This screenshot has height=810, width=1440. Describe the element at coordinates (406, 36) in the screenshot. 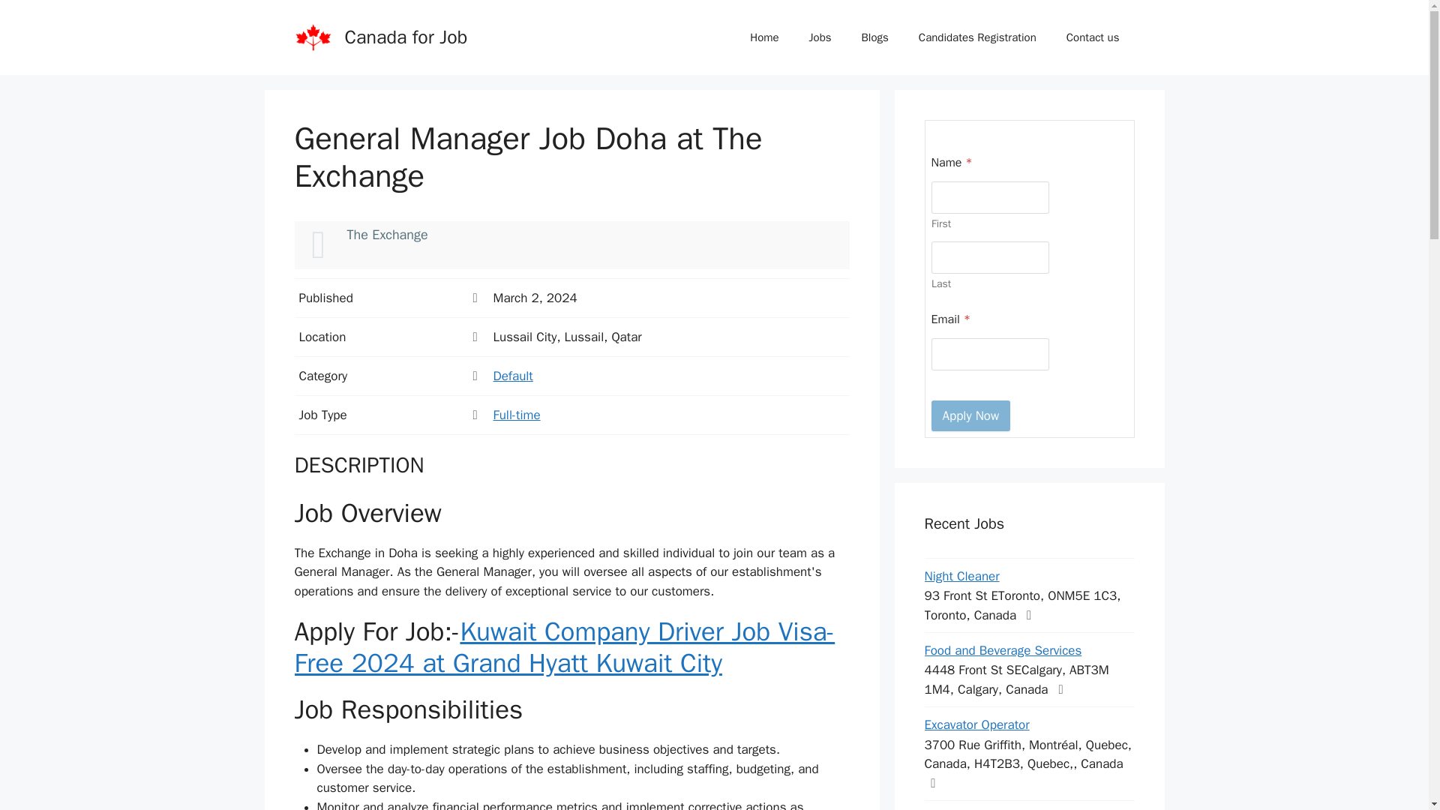

I see `Canada for Job` at that location.